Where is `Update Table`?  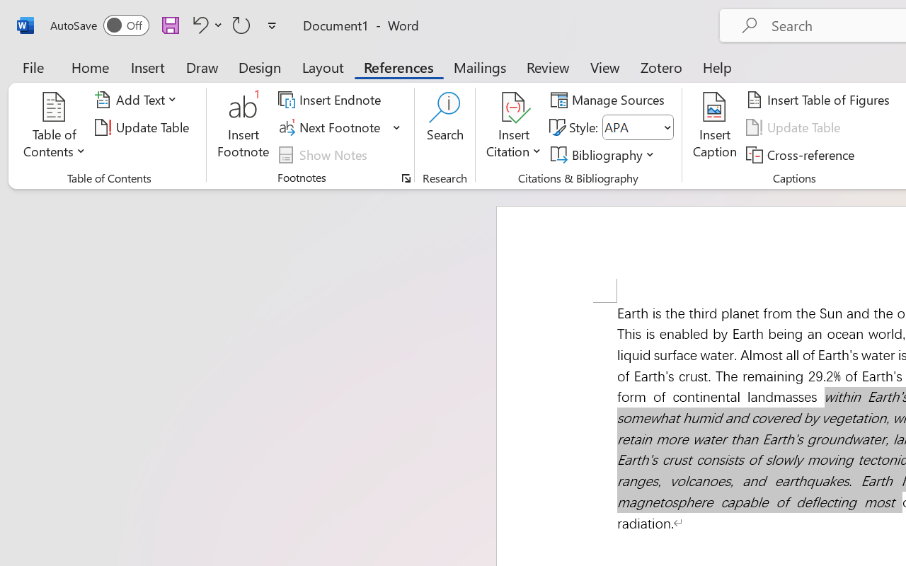 Update Table is located at coordinates (796, 127).